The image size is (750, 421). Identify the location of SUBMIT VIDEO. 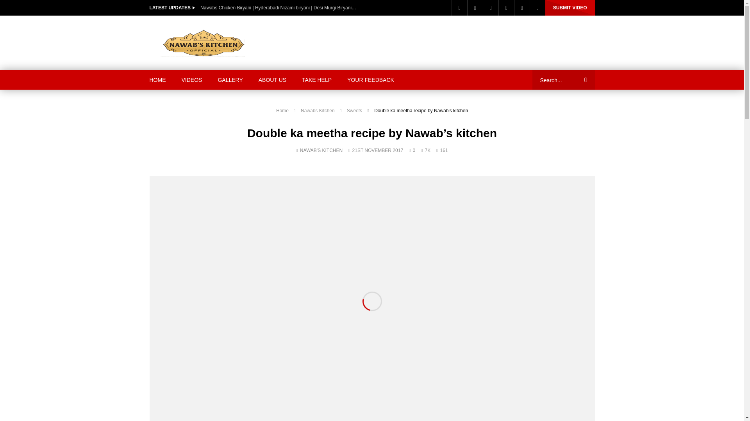
(570, 8).